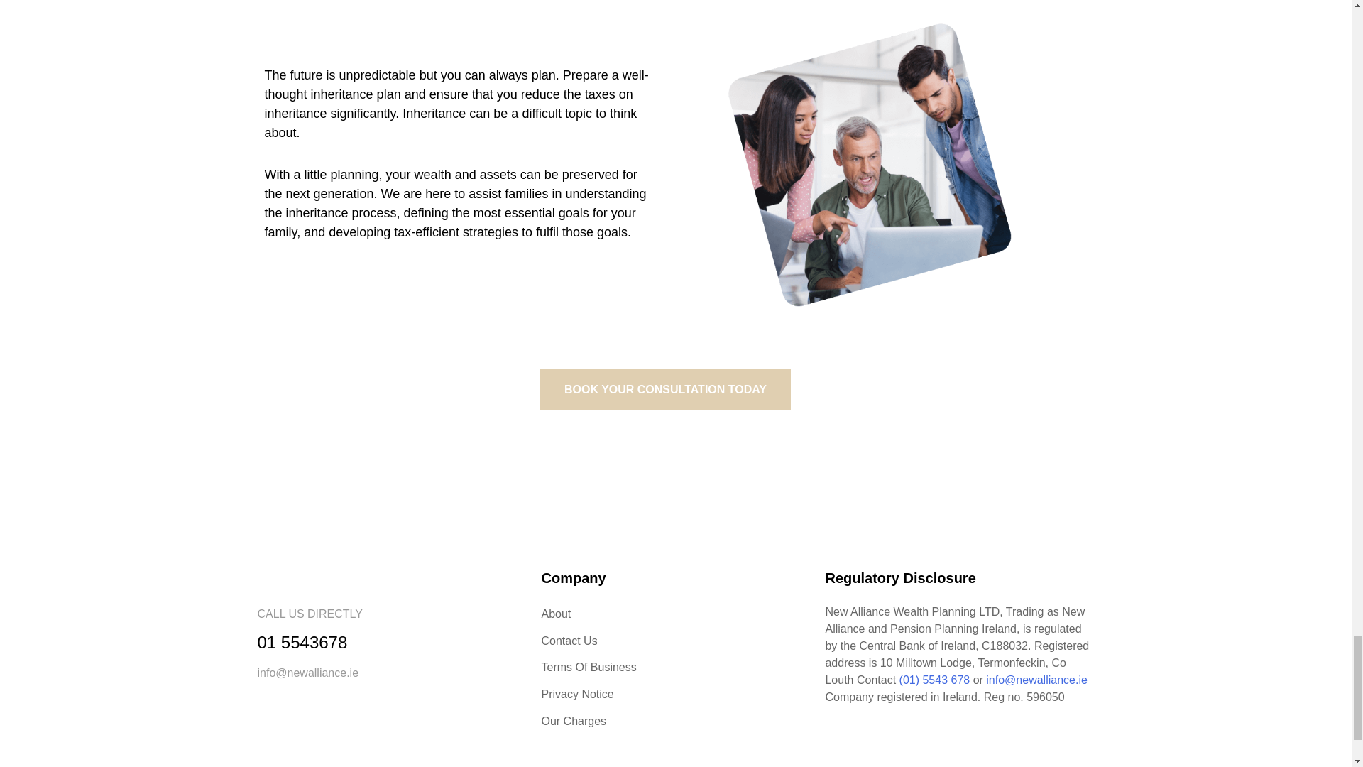  What do you see at coordinates (664, 389) in the screenshot?
I see `BOOK YOUR CONSULTATION TODAY` at bounding box center [664, 389].